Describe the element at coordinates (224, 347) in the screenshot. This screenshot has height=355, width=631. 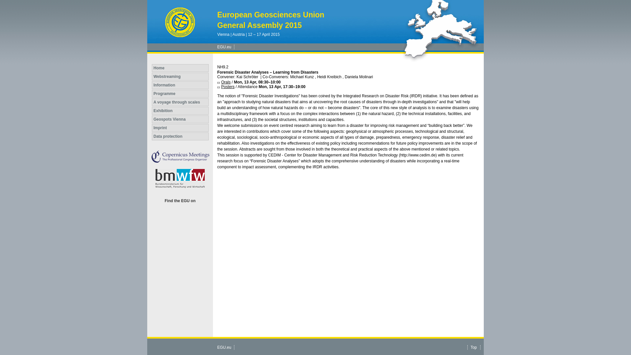
I see `EGU.eu` at that location.